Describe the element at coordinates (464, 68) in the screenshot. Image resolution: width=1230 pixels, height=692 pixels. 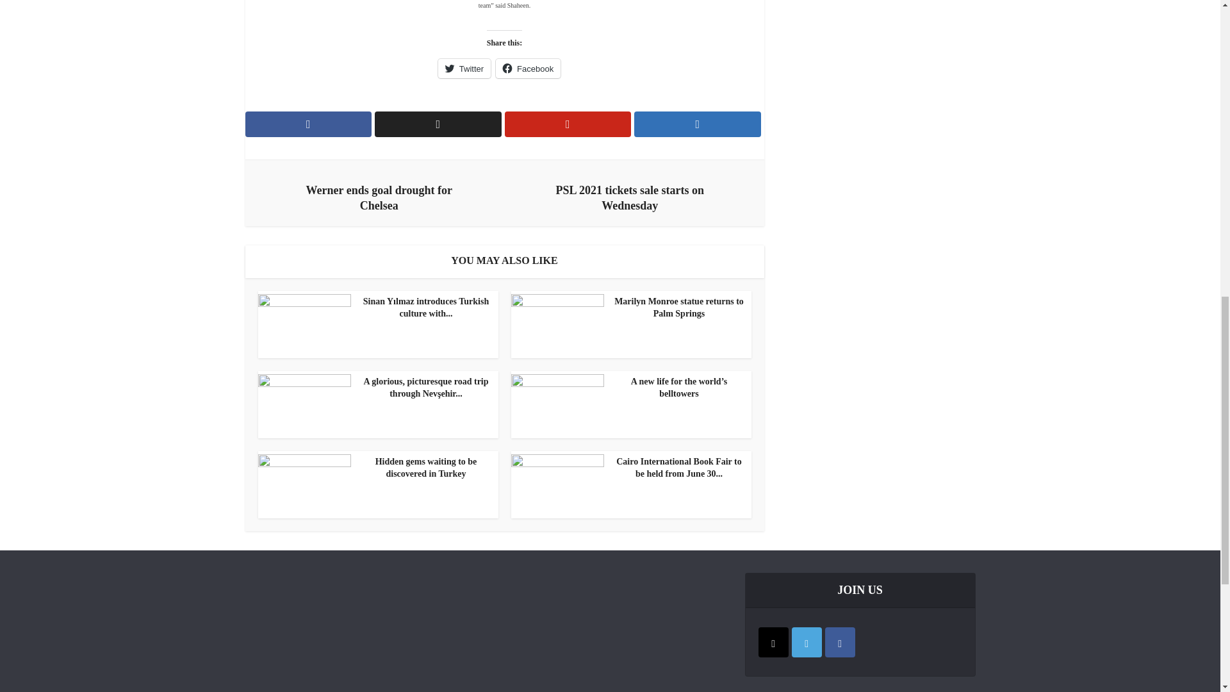
I see `Click to share on Twitter` at that location.